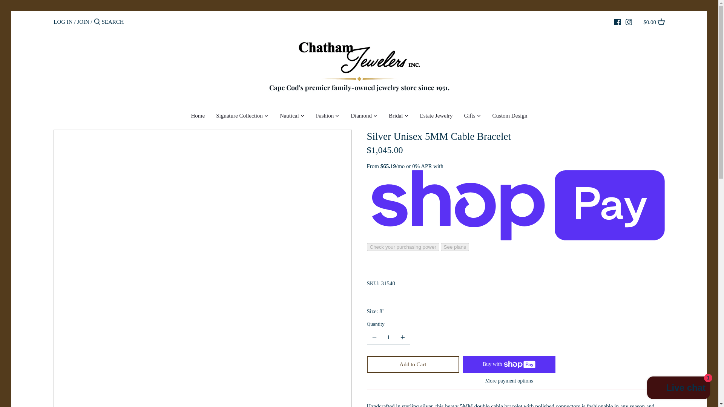 The height and width of the screenshot is (407, 724). I want to click on Signature Collection, so click(239, 117).